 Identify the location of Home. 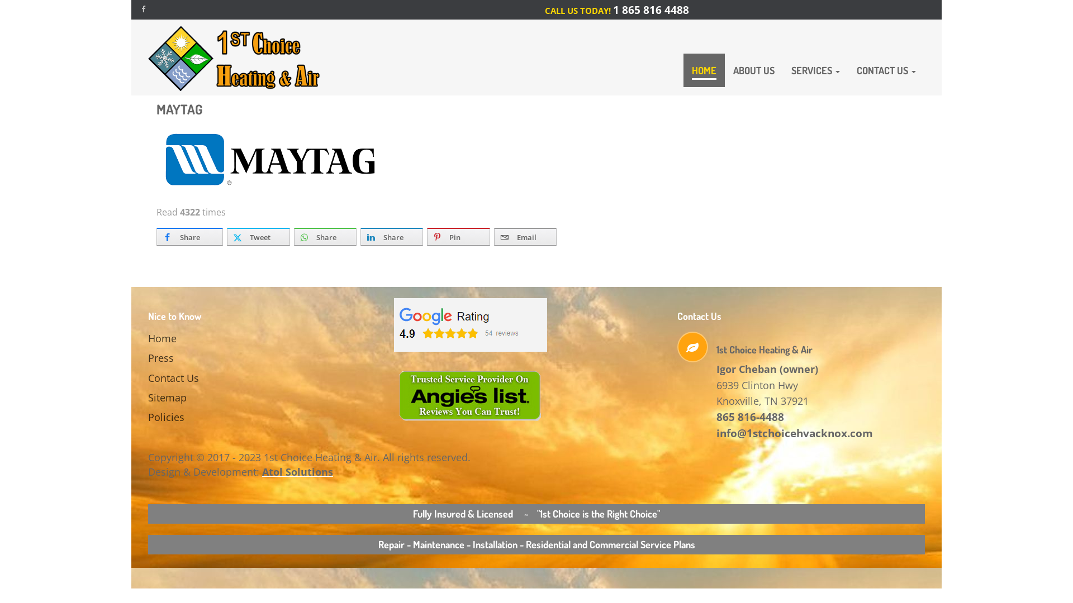
(206, 338).